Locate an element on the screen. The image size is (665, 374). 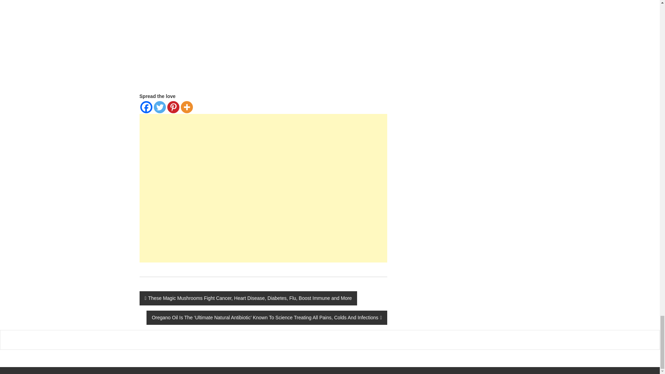
Facebook is located at coordinates (146, 107).